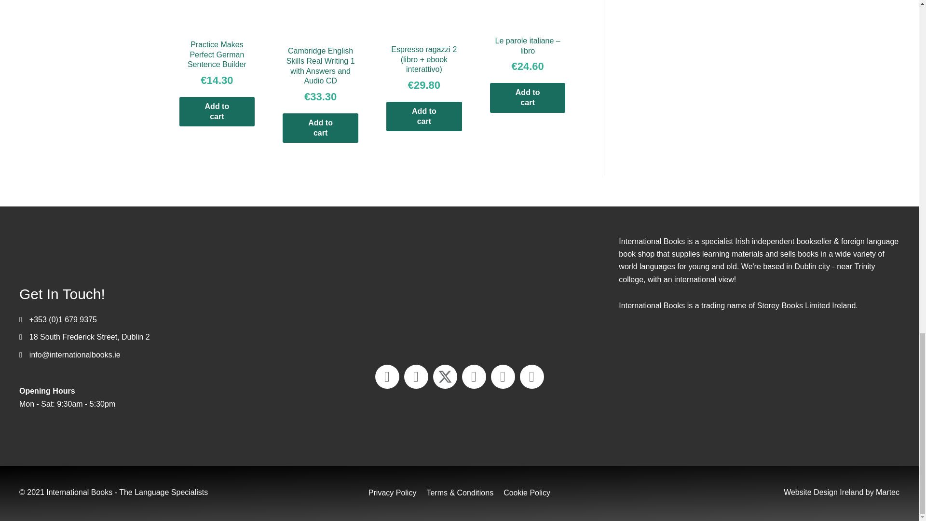  What do you see at coordinates (503, 376) in the screenshot?
I see `Instagram` at bounding box center [503, 376].